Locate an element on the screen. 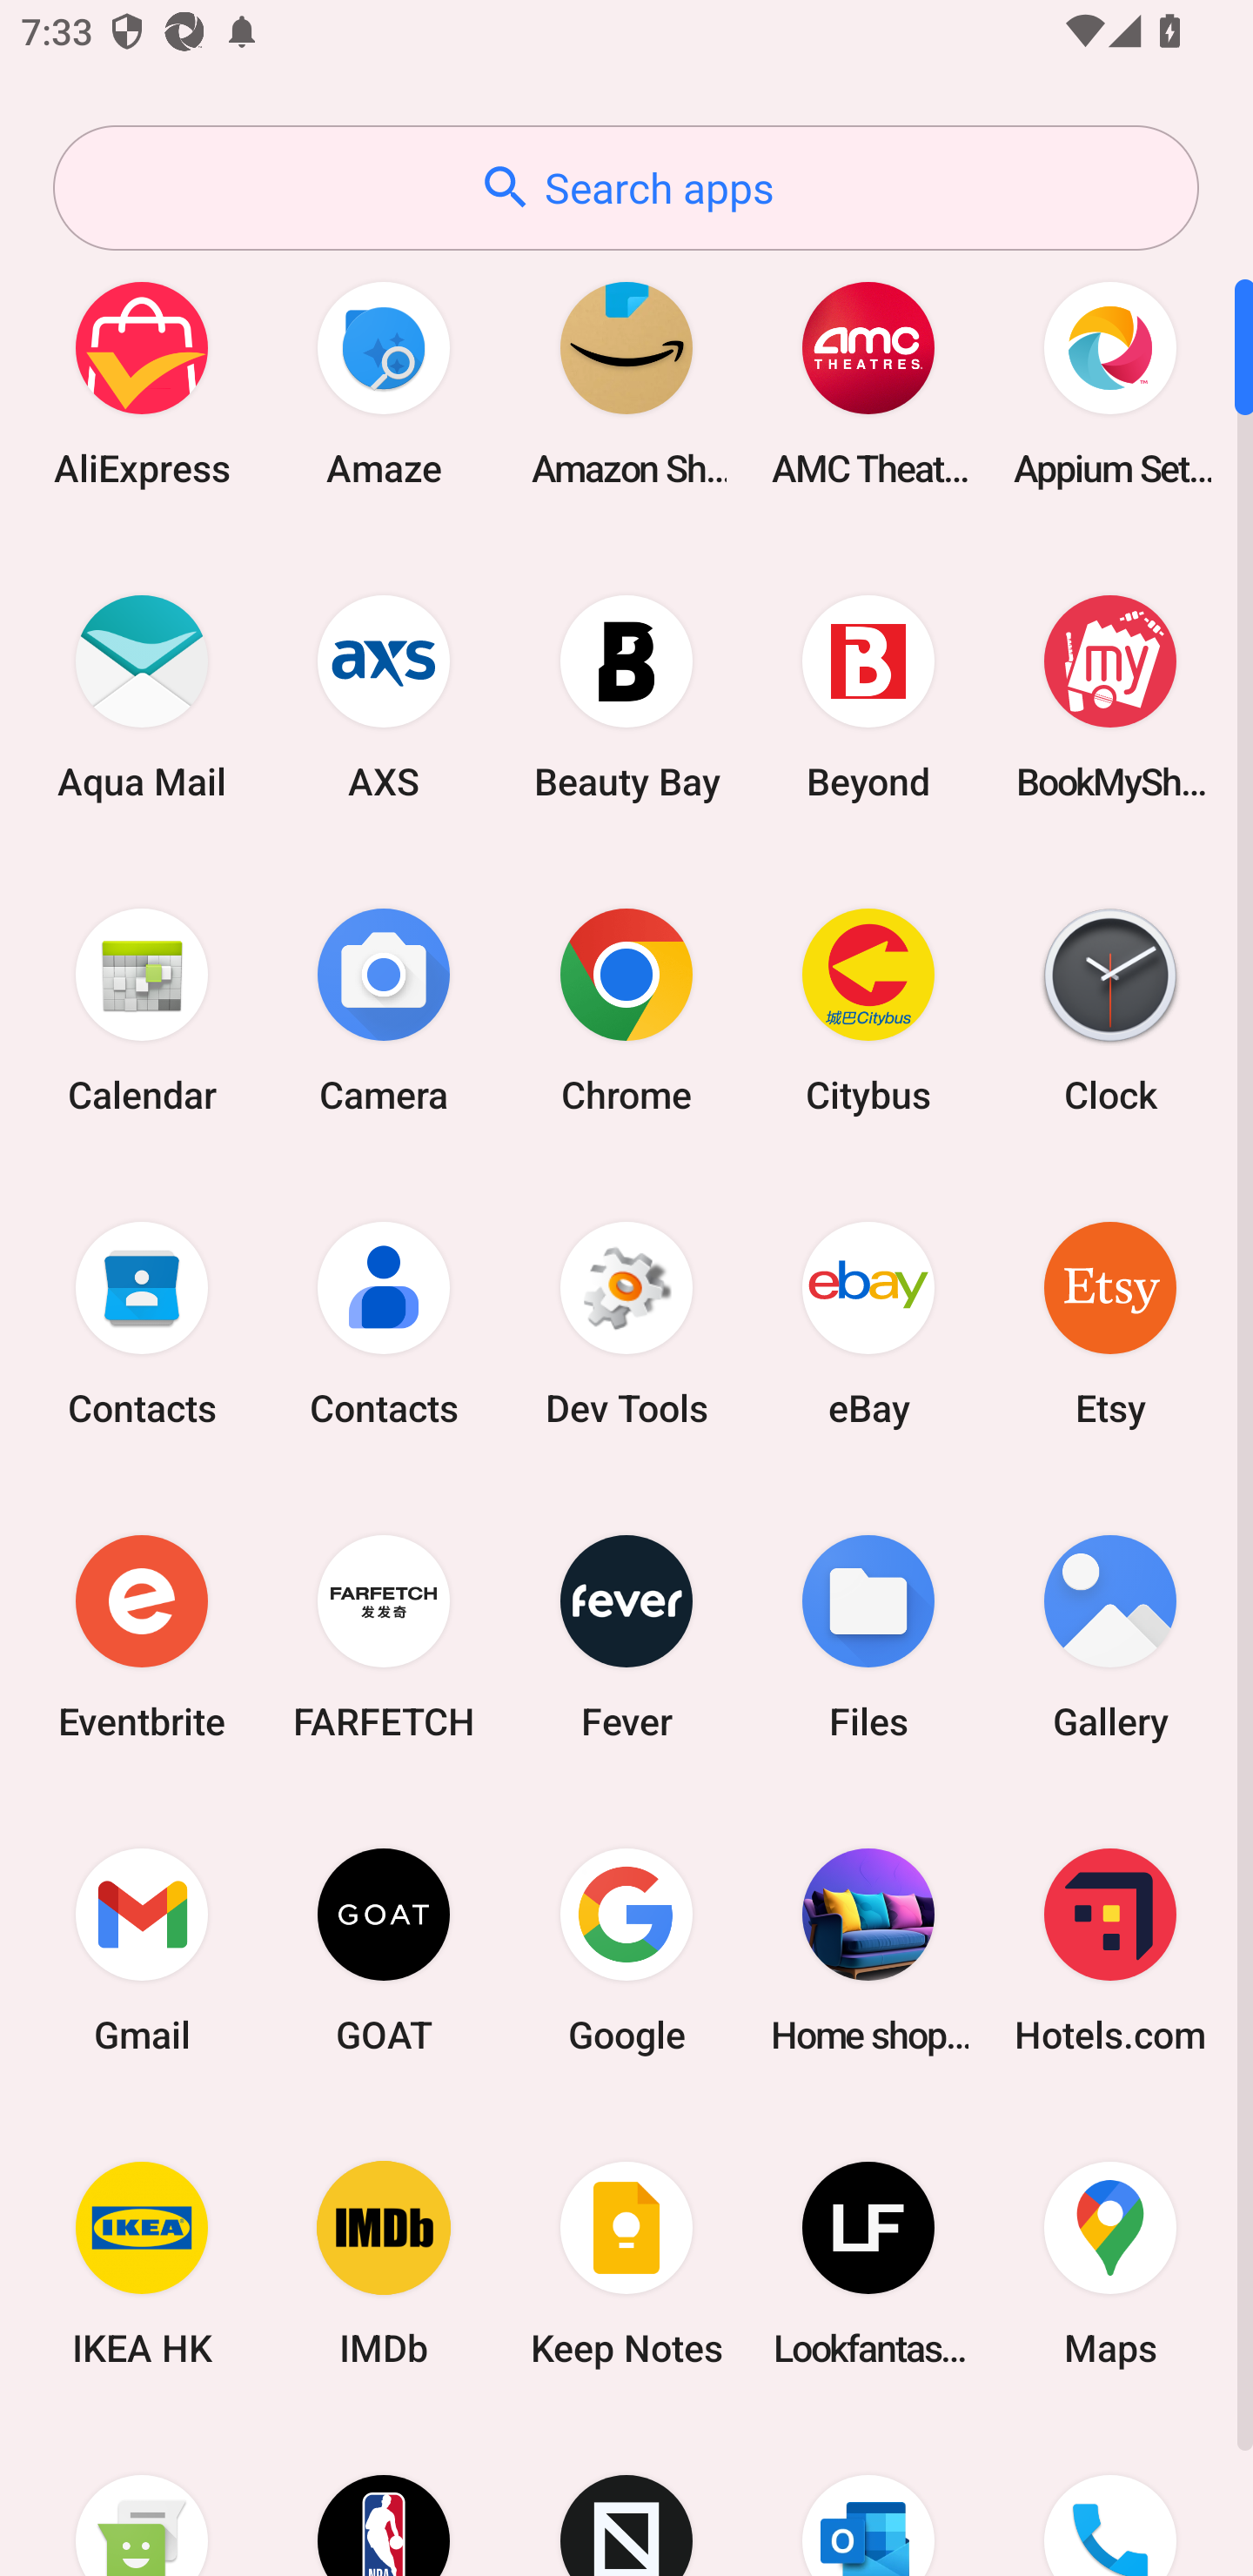  IKEA HK is located at coordinates (142, 2264).